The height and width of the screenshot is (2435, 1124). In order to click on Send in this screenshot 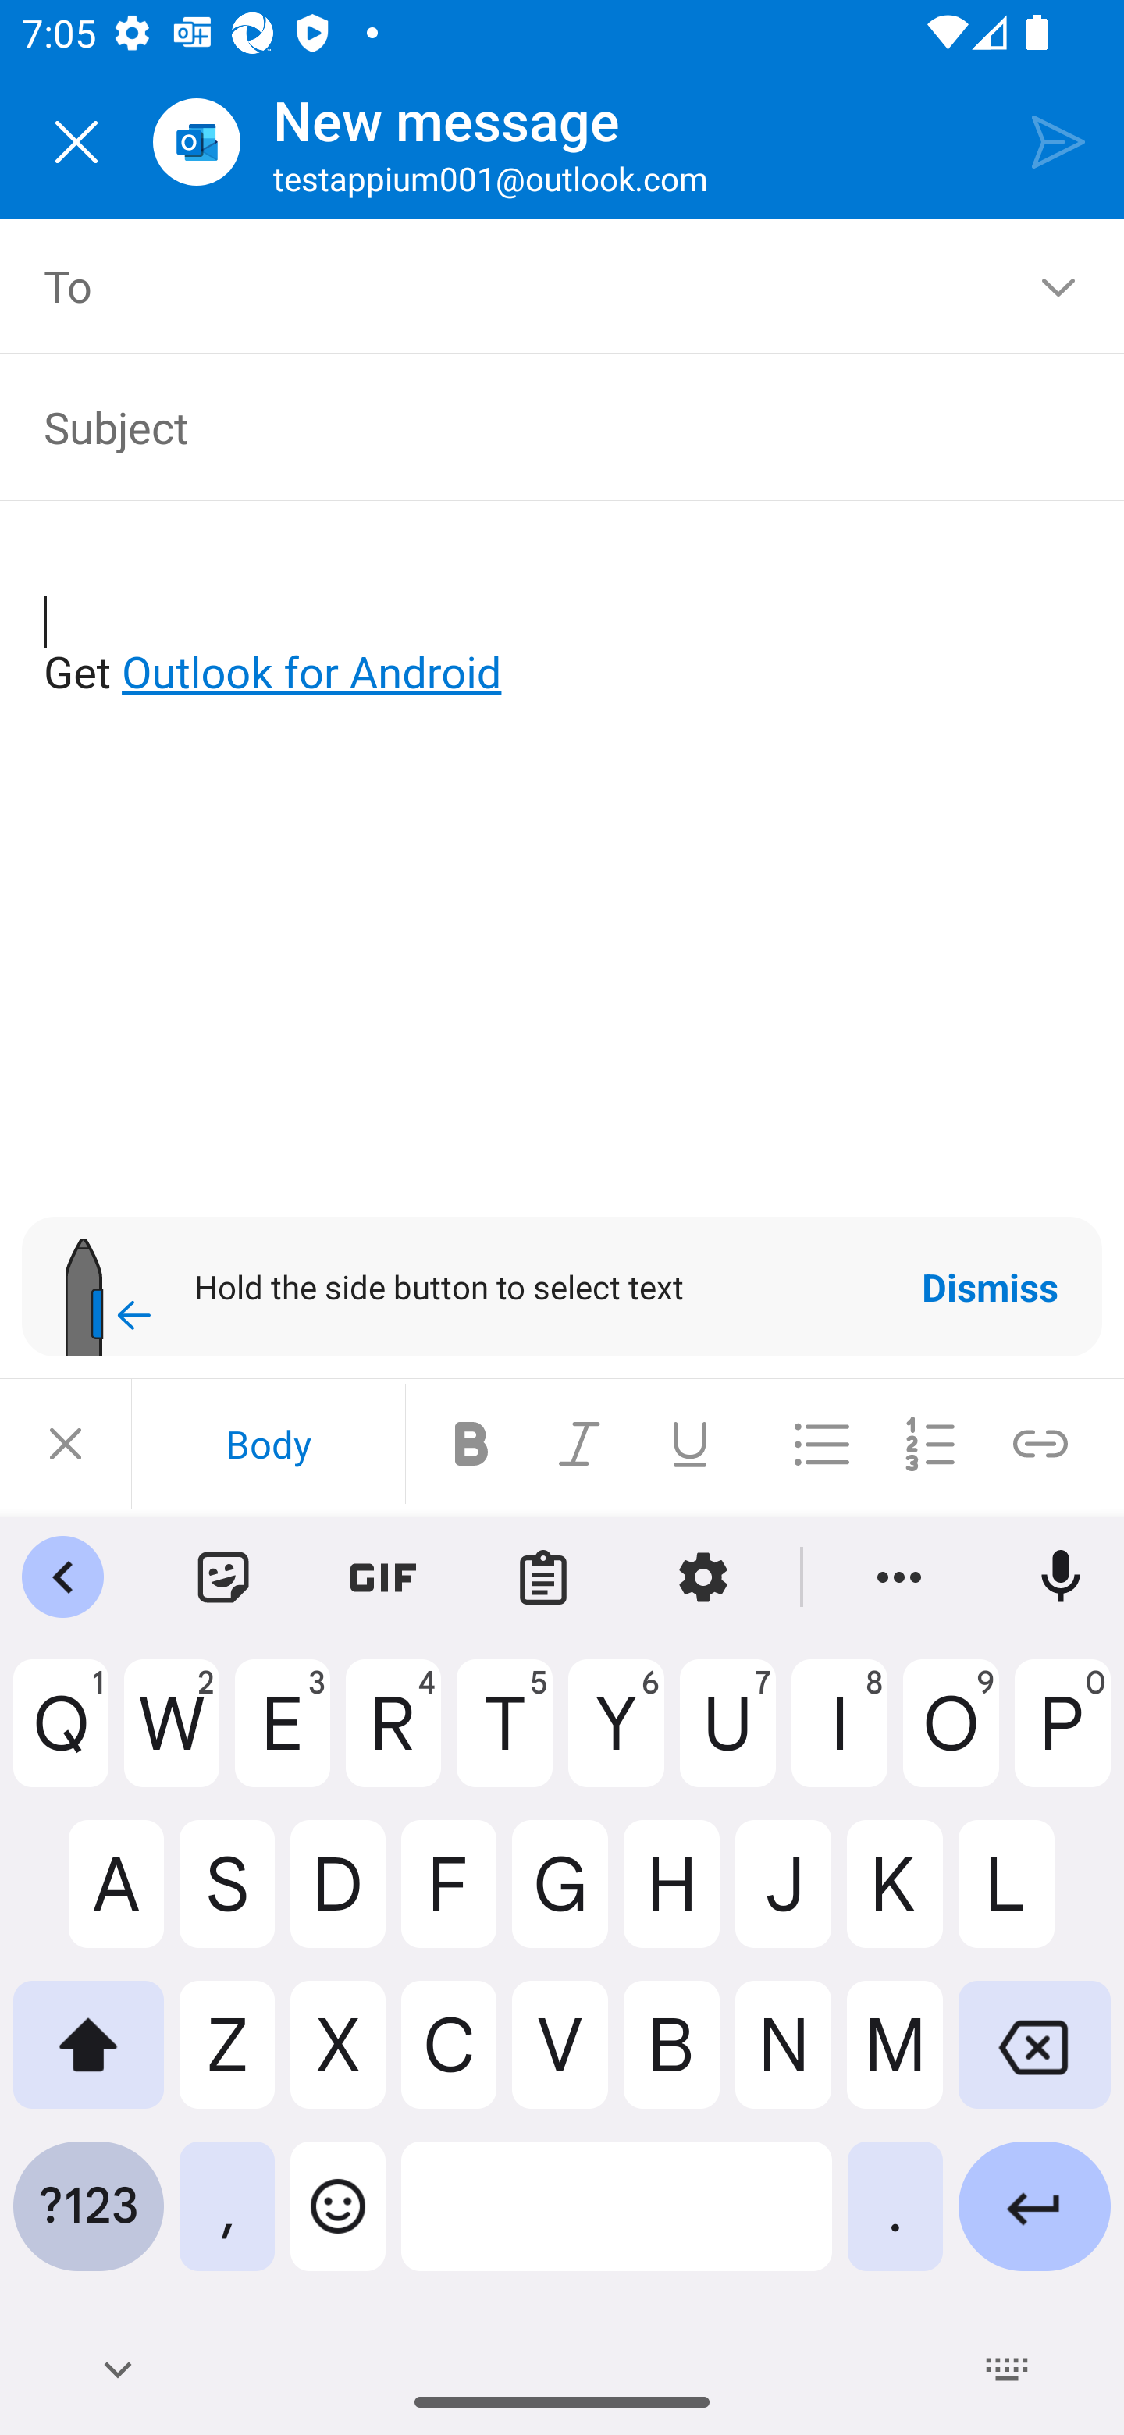, I will do `click(1058, 140)`.